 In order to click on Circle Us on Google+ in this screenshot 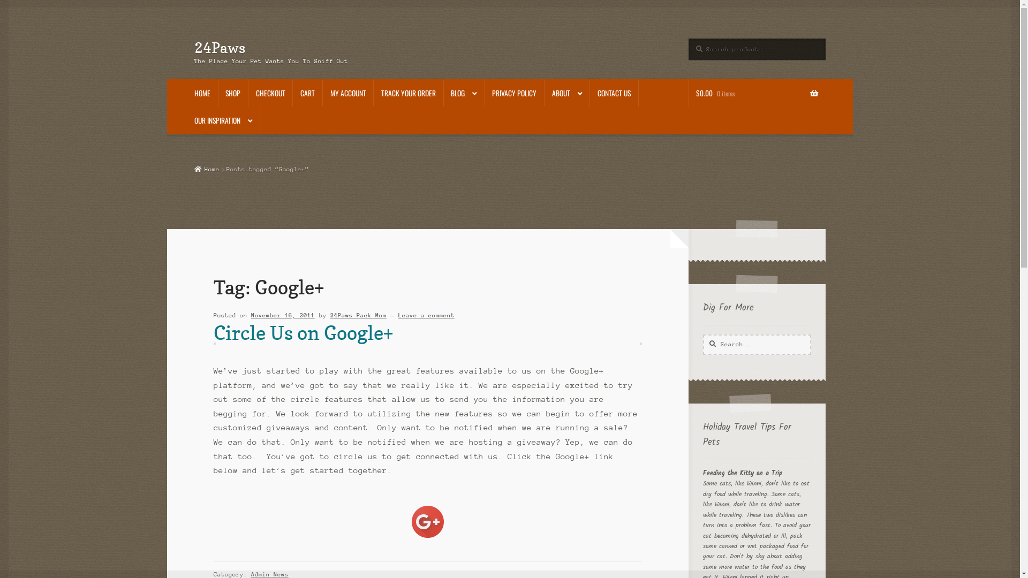, I will do `click(303, 333)`.